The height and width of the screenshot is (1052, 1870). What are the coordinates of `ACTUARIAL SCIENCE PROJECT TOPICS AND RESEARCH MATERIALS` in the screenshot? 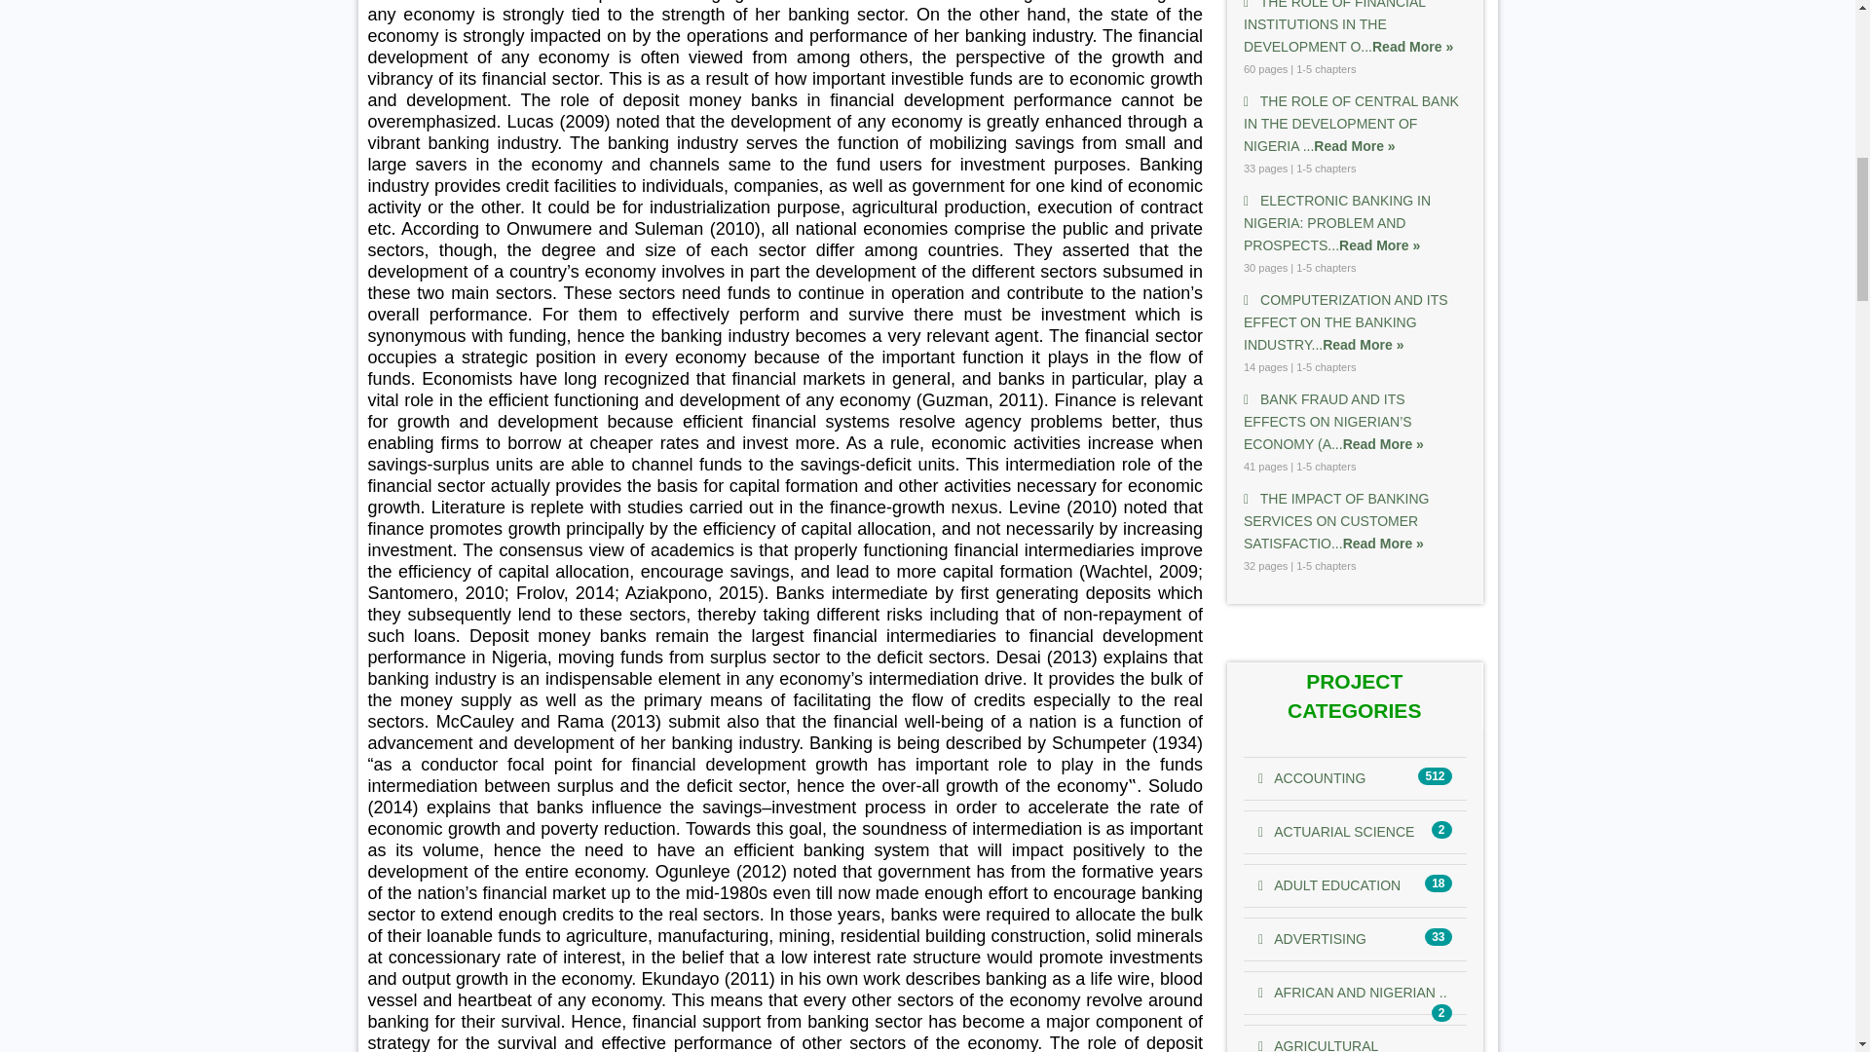 It's located at (1336, 831).